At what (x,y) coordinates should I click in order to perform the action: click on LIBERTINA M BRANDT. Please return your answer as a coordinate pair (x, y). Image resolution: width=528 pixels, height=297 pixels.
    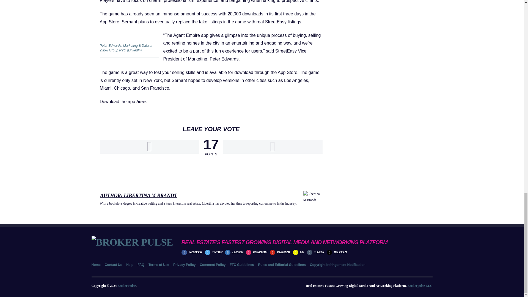
    Looking at the image, I should click on (150, 195).